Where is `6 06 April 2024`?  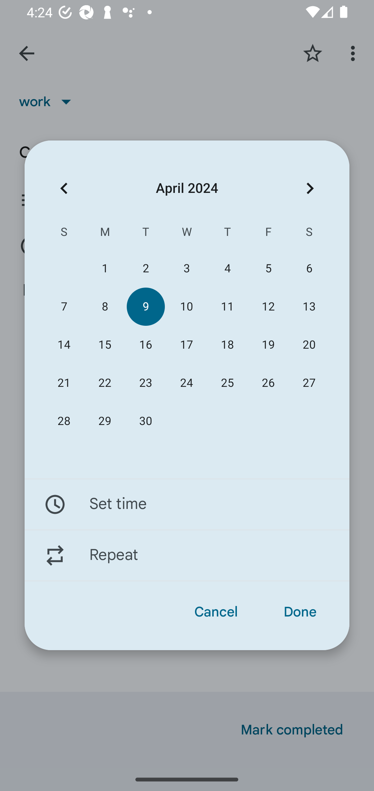 6 06 April 2024 is located at coordinates (309, 269).